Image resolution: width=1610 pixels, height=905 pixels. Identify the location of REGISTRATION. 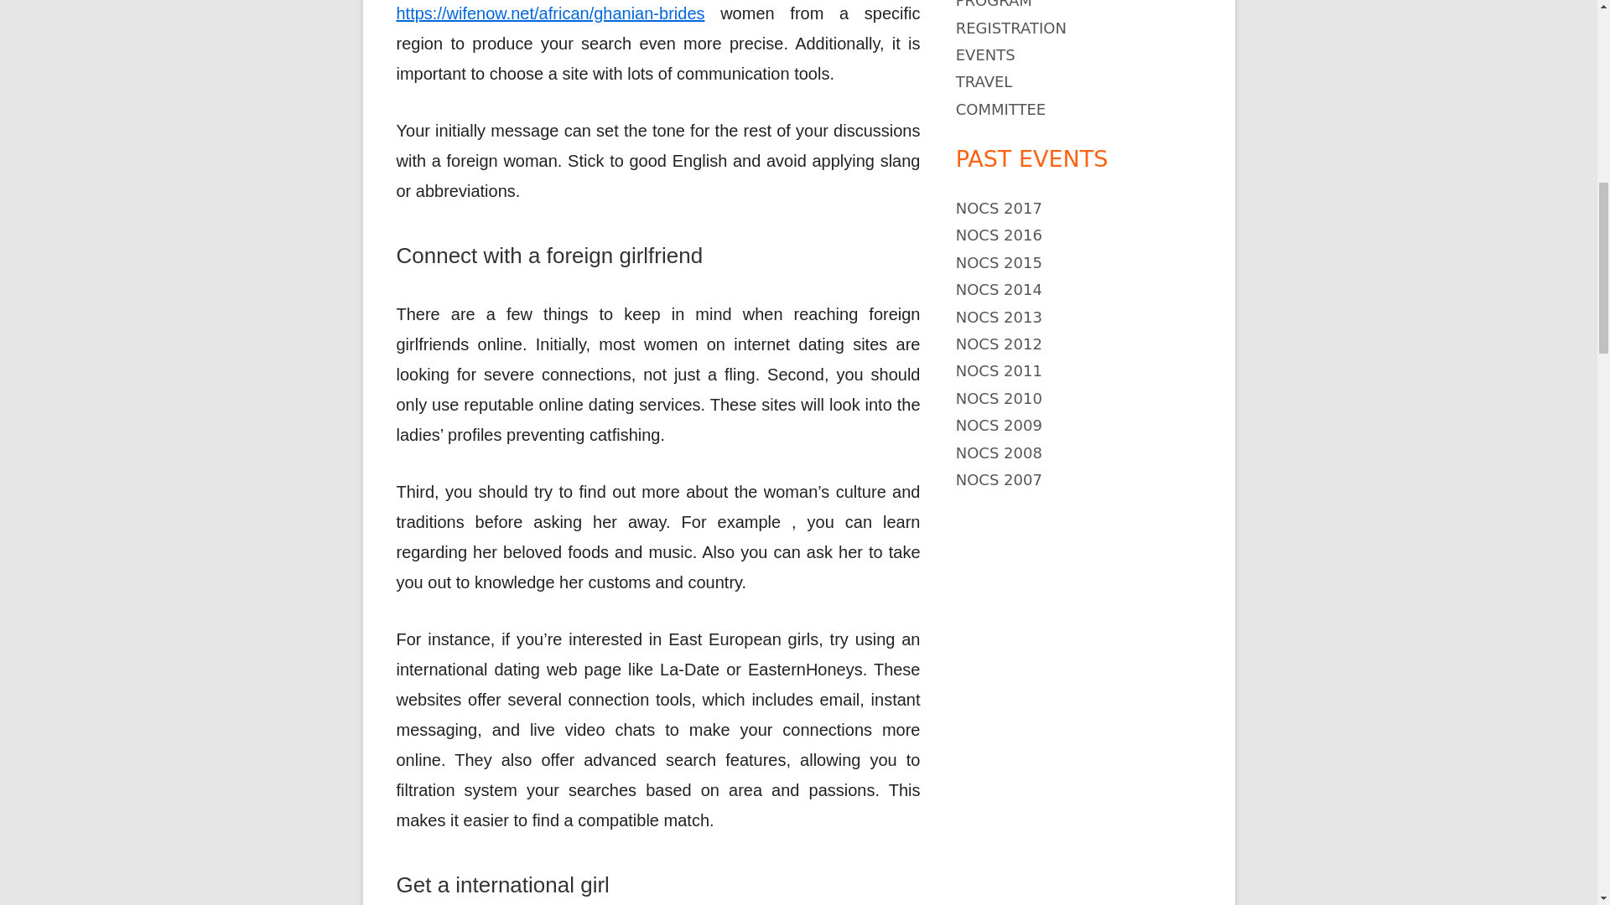
(1011, 28).